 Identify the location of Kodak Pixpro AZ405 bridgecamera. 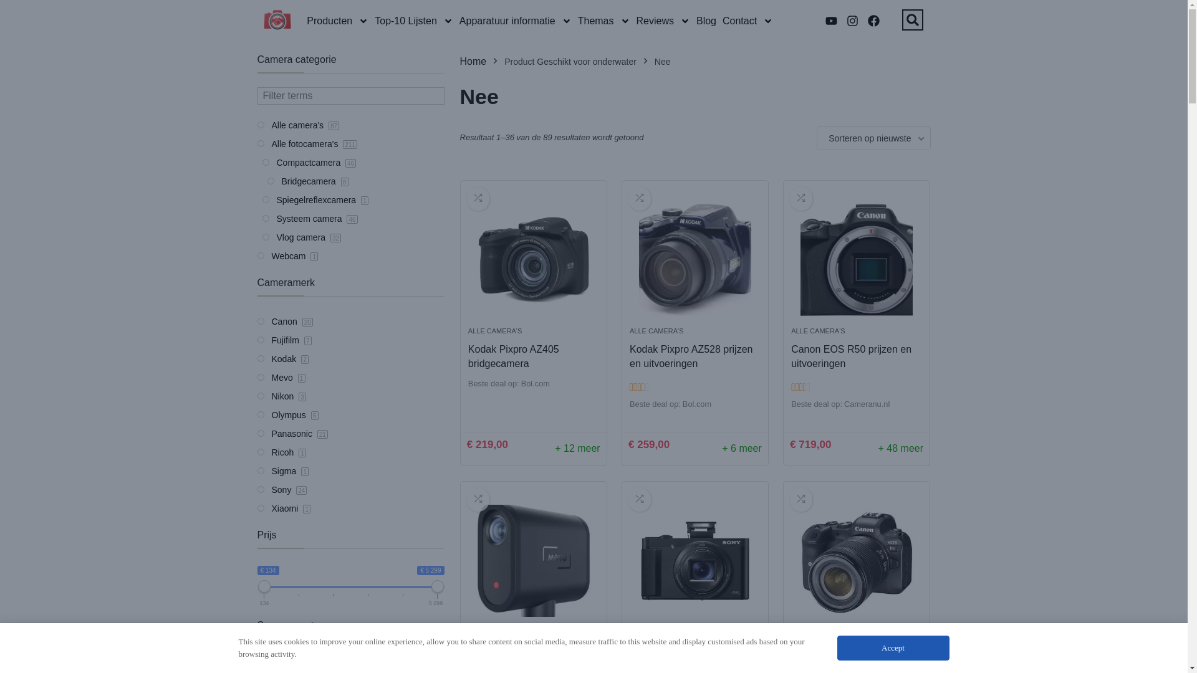
(514, 356).